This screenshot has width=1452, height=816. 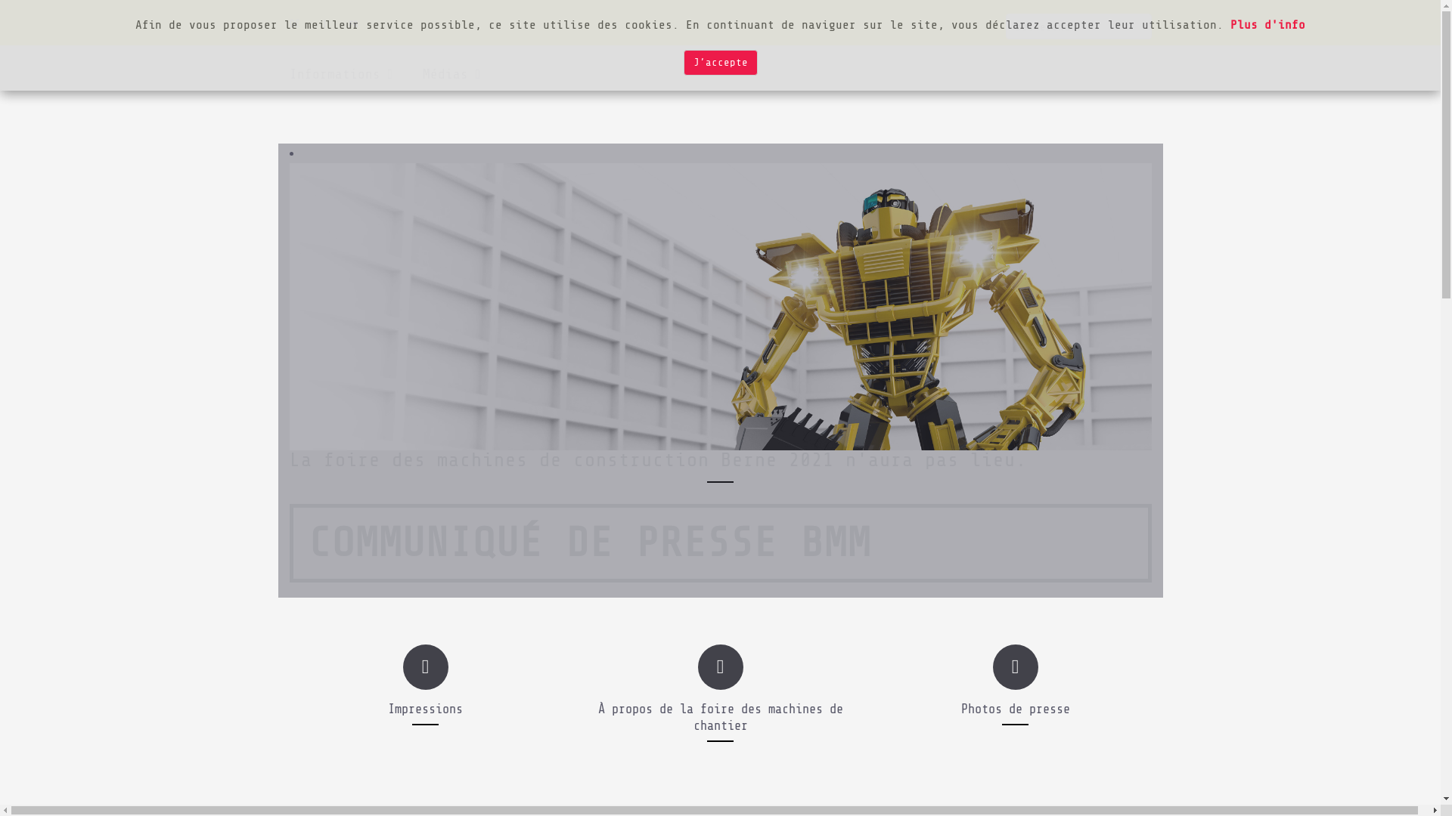 What do you see at coordinates (1267, 25) in the screenshot?
I see `Plus d'info` at bounding box center [1267, 25].